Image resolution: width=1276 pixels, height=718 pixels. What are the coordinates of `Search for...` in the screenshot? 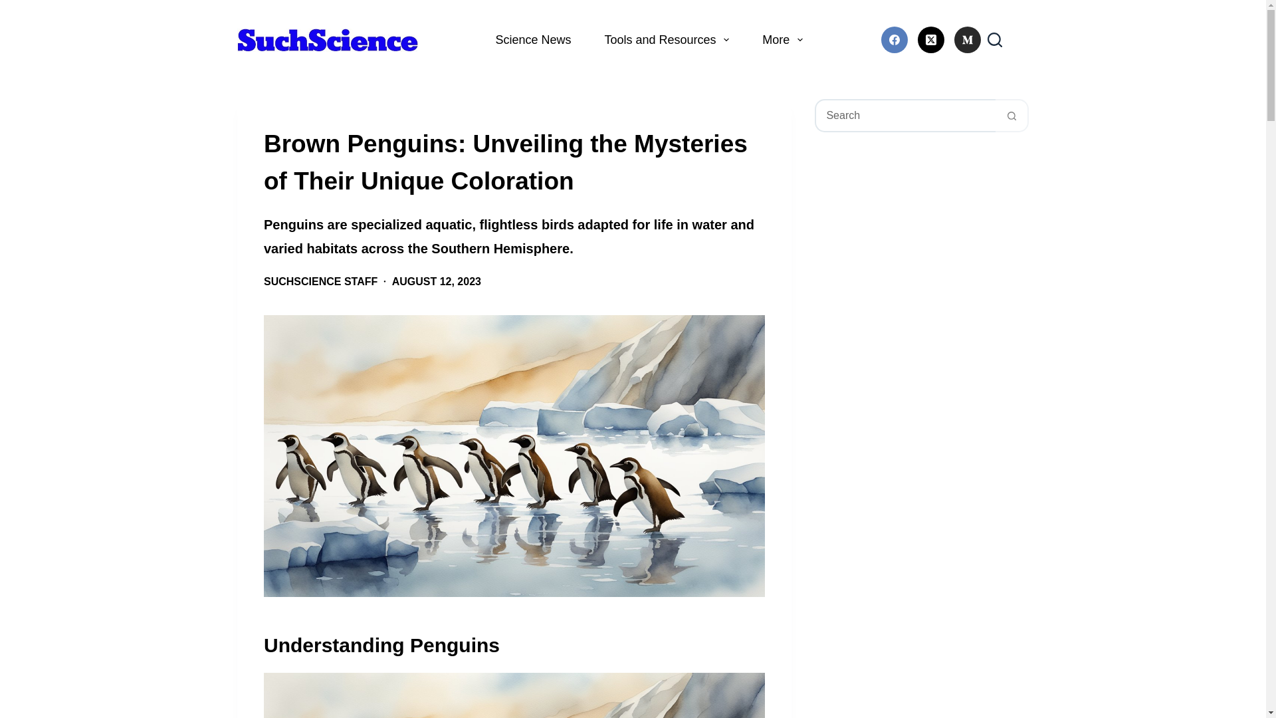 It's located at (905, 116).